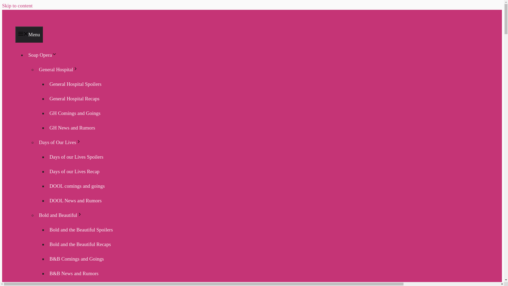 This screenshot has height=286, width=508. I want to click on GH News and Rumors, so click(72, 128).